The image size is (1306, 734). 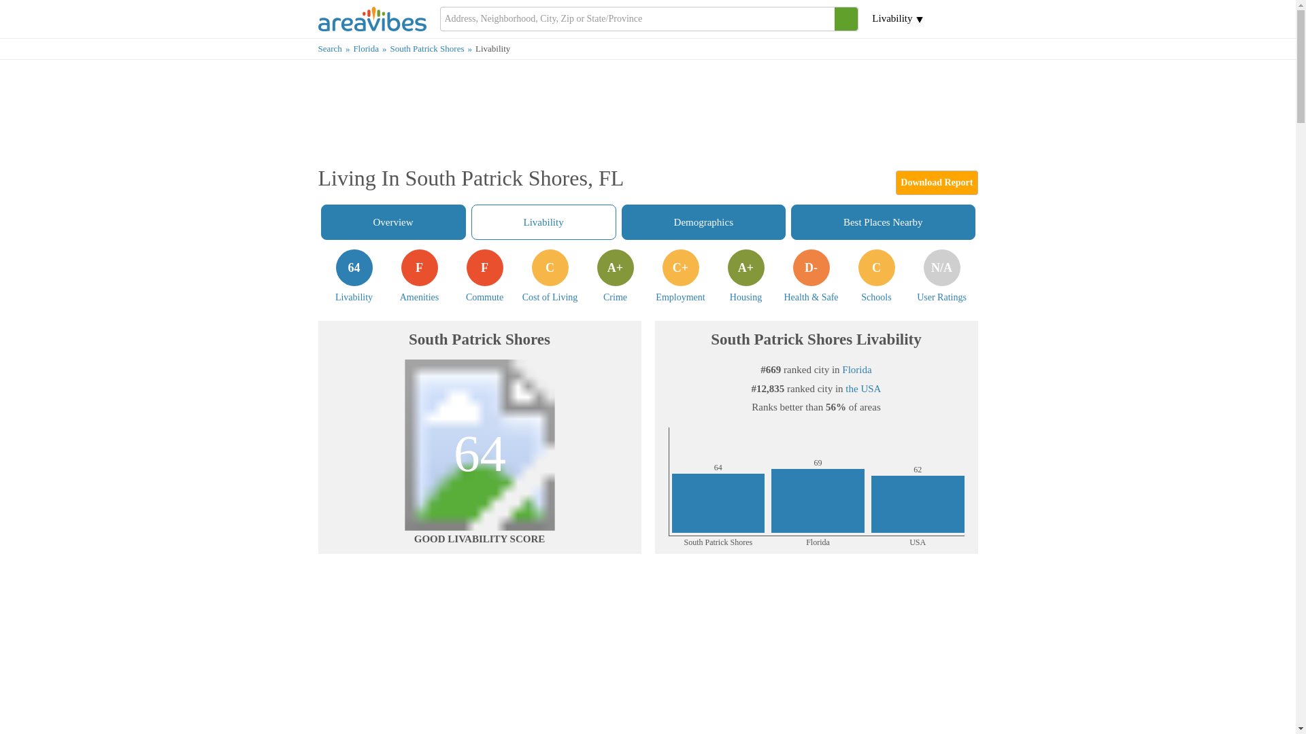 I want to click on Download Report, so click(x=883, y=222).